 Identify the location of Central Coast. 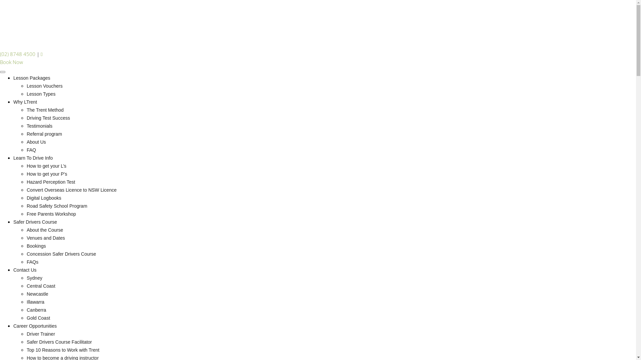
(41, 286).